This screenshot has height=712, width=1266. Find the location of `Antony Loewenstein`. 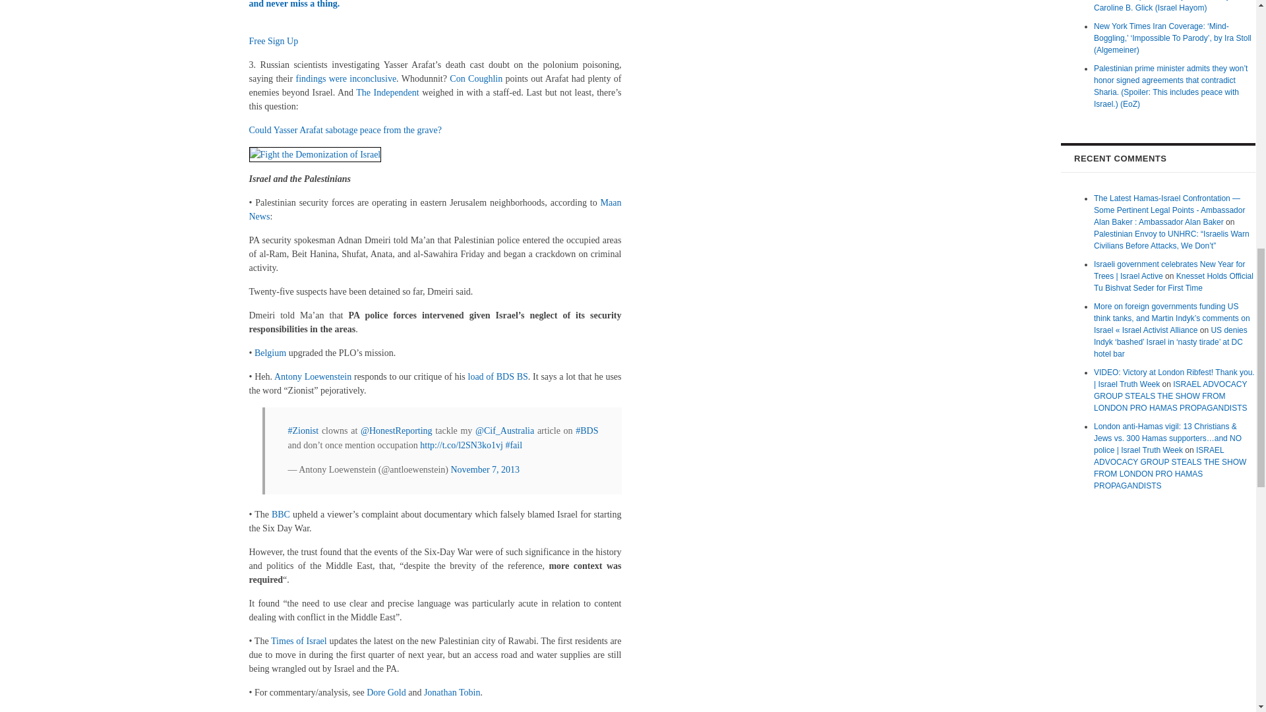

Antony Loewenstein is located at coordinates (313, 376).